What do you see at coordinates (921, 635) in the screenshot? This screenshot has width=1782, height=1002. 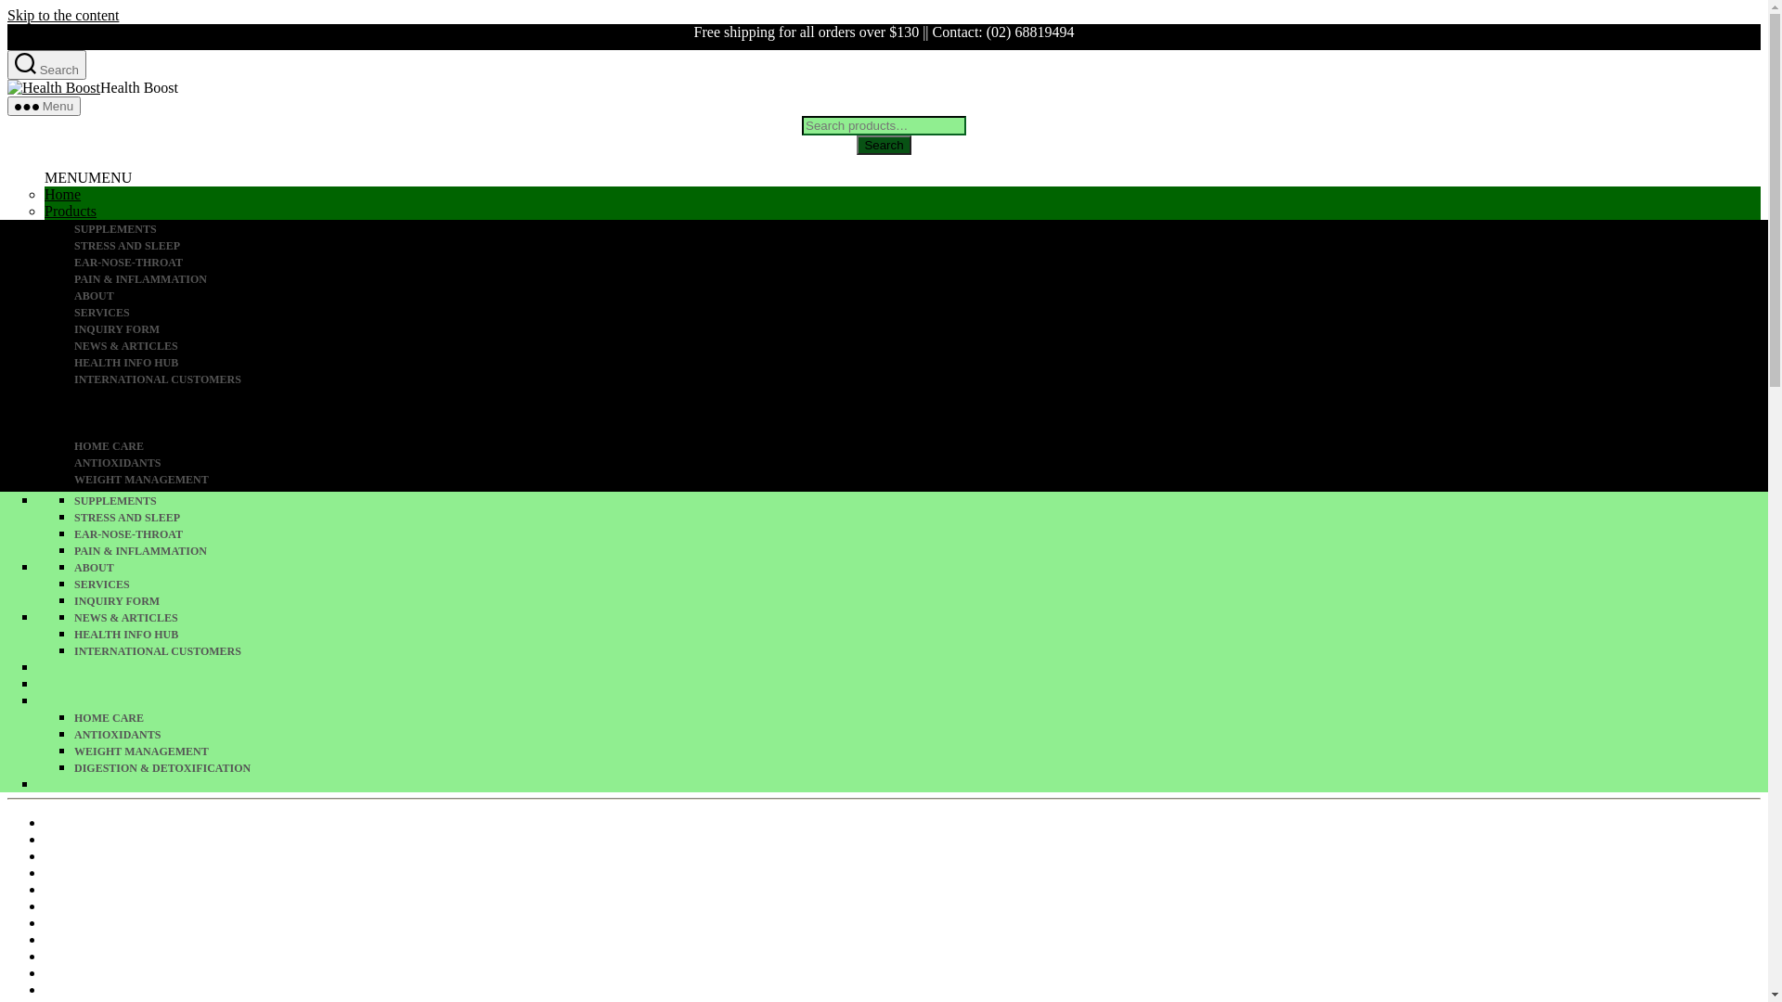 I see `BONES, JOINTS AND MUSCLES` at bounding box center [921, 635].